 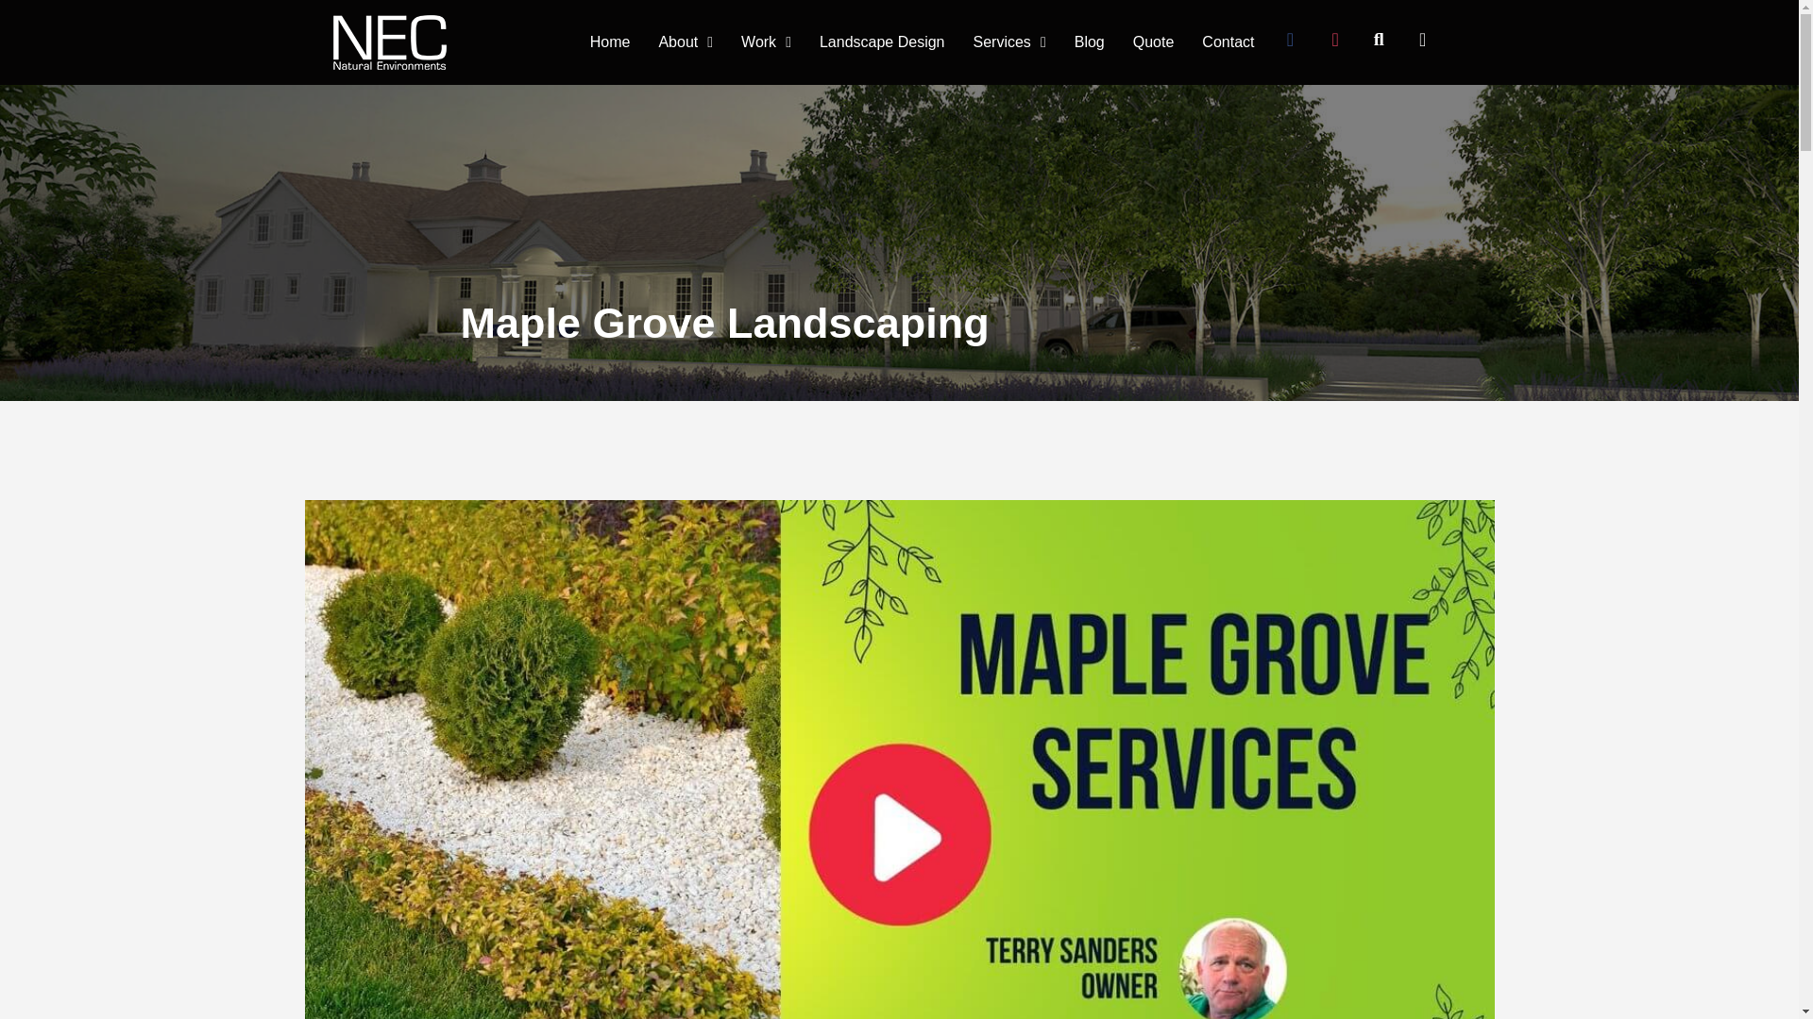 What do you see at coordinates (882, 42) in the screenshot?
I see `Landscape Design` at bounding box center [882, 42].